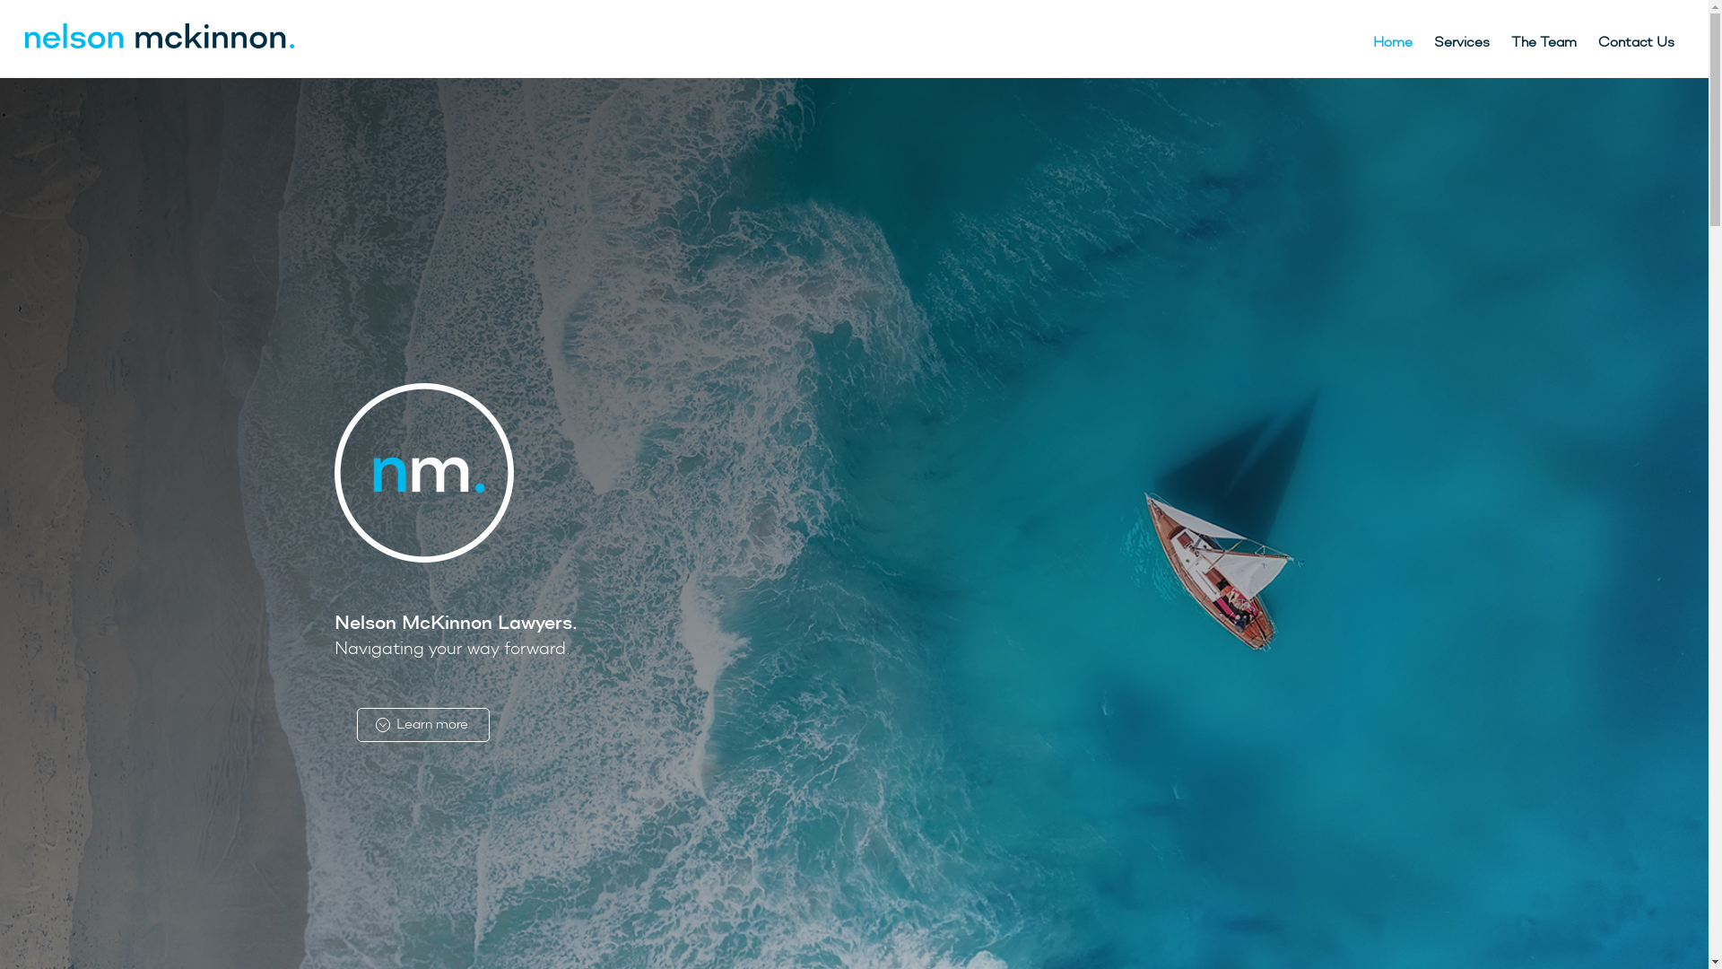  I want to click on Learn more, so click(423, 725).